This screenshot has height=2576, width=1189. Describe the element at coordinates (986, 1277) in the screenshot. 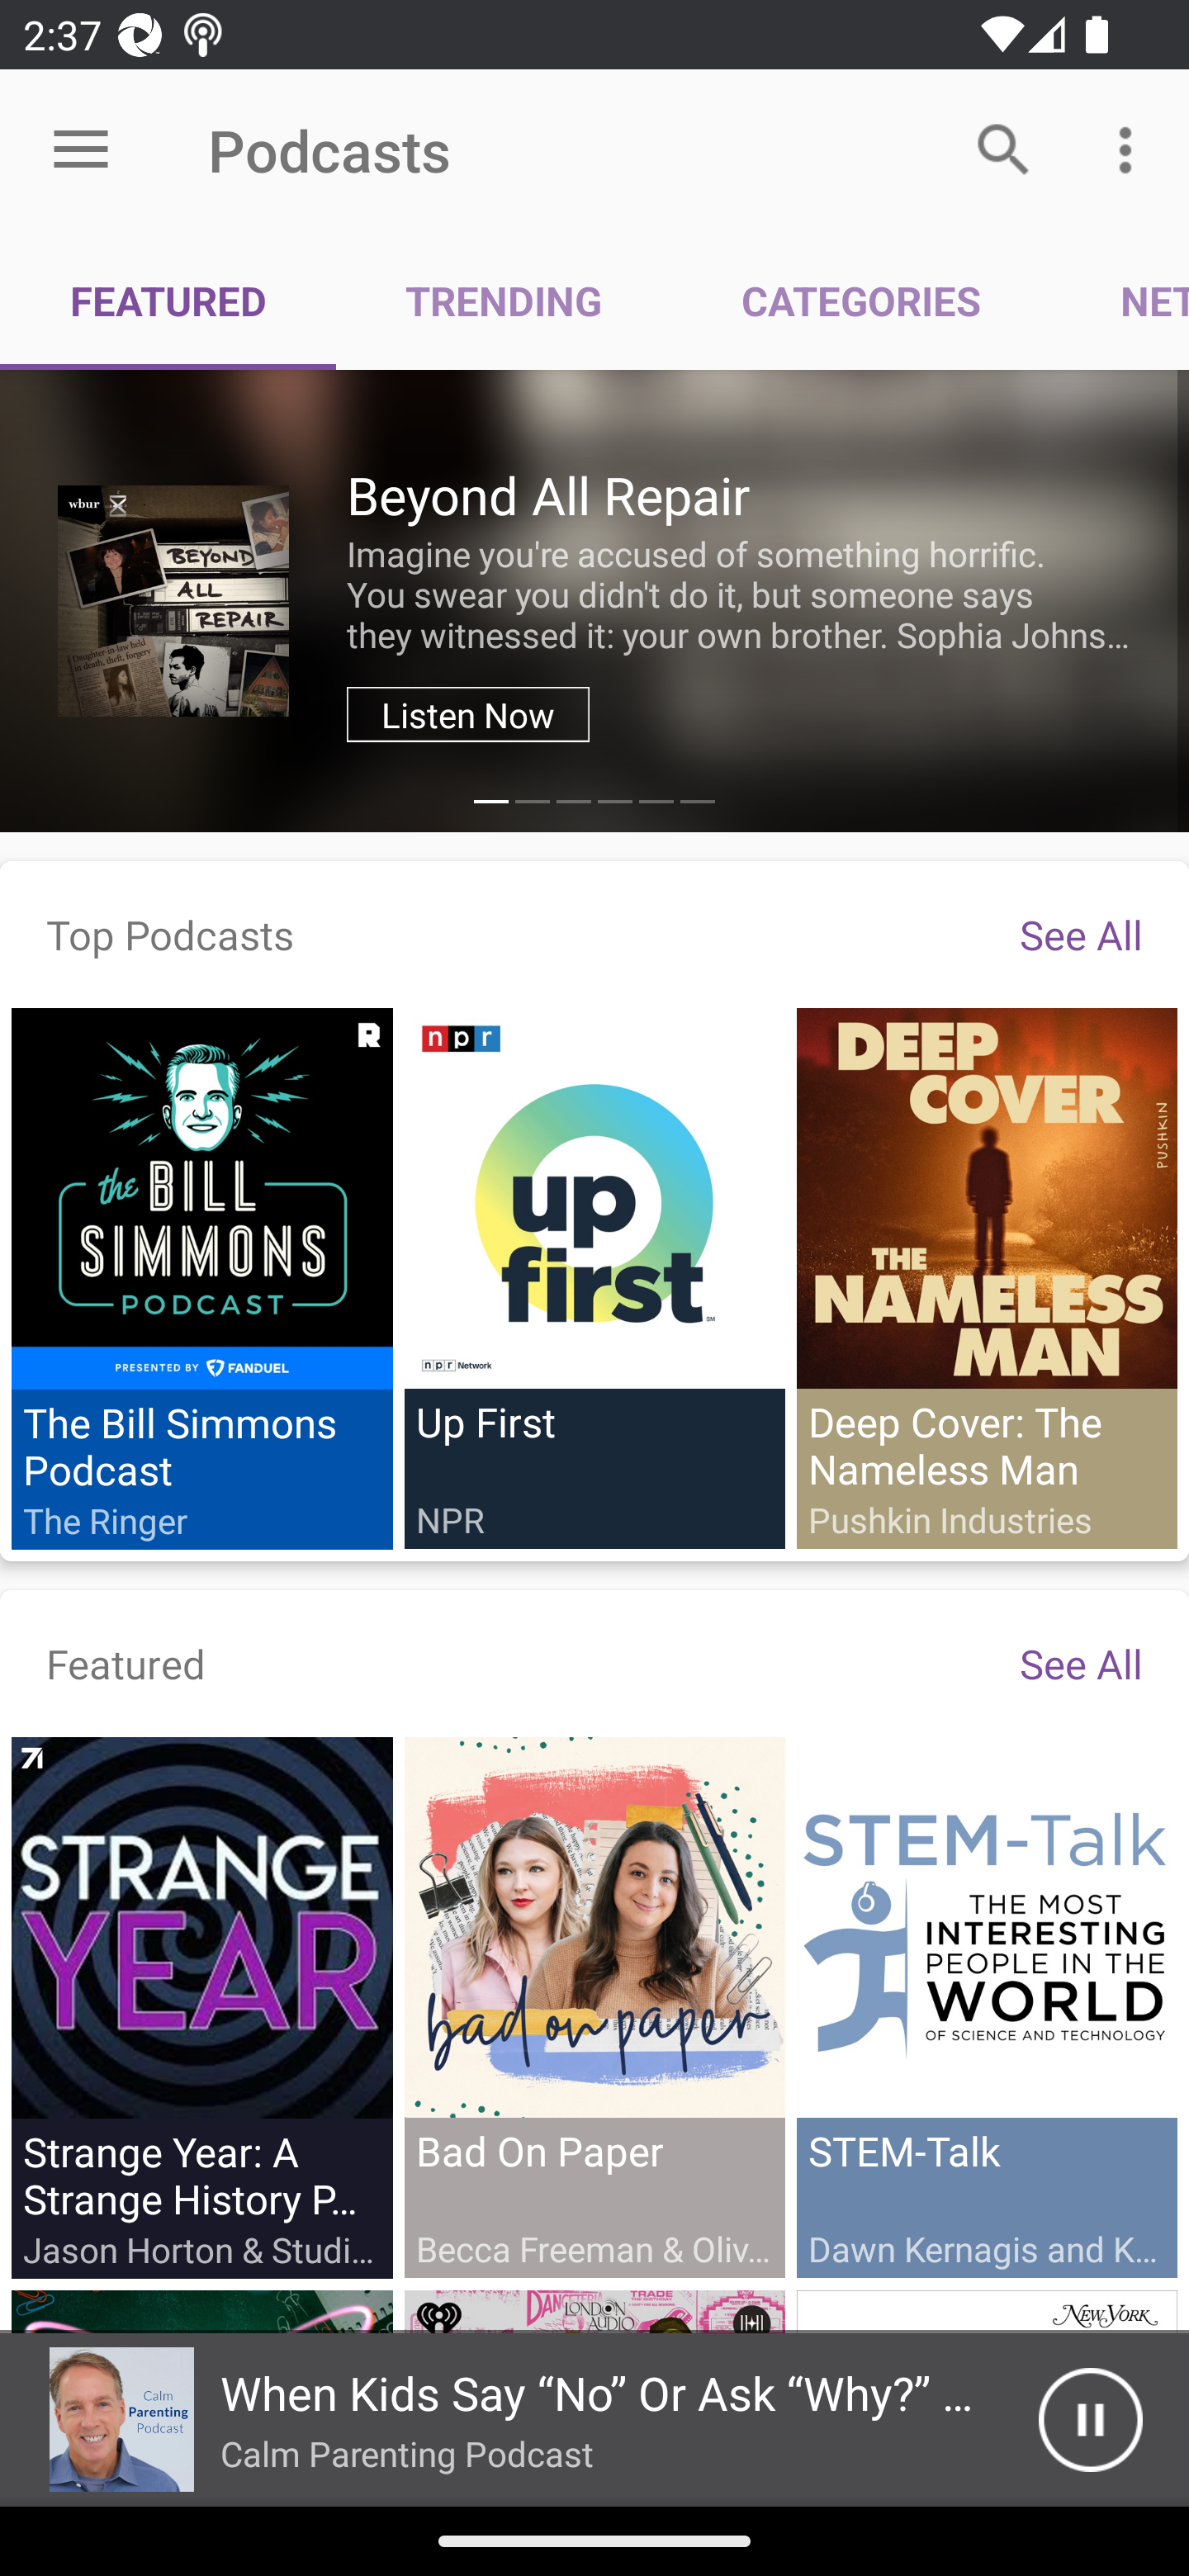

I see `Deep Cover: The Nameless Man Pushkin Industries` at that location.